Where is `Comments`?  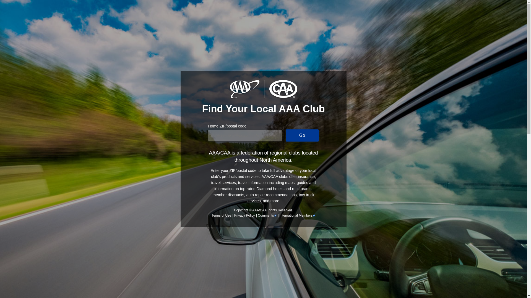 Comments is located at coordinates (267, 215).